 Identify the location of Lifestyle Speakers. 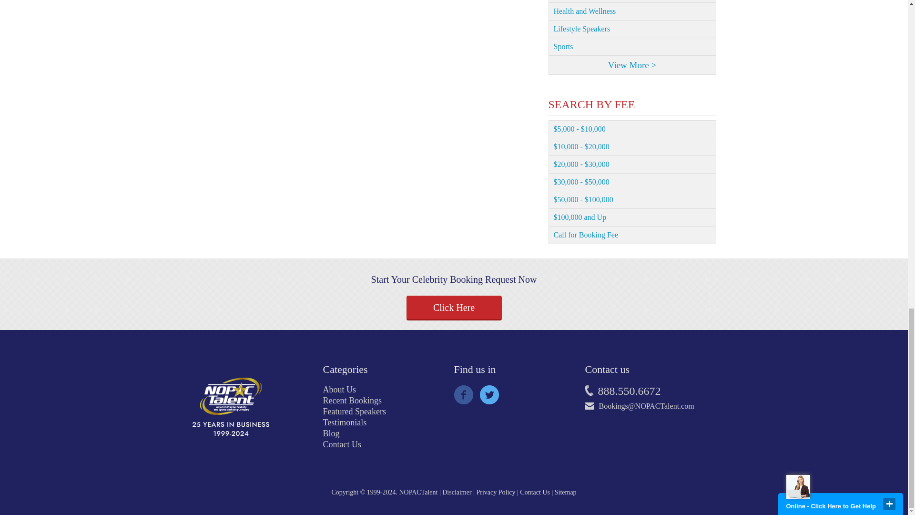
(632, 29).